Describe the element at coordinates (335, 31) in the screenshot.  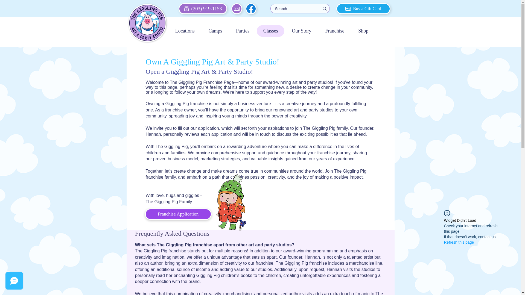
I see `Shop` at that location.